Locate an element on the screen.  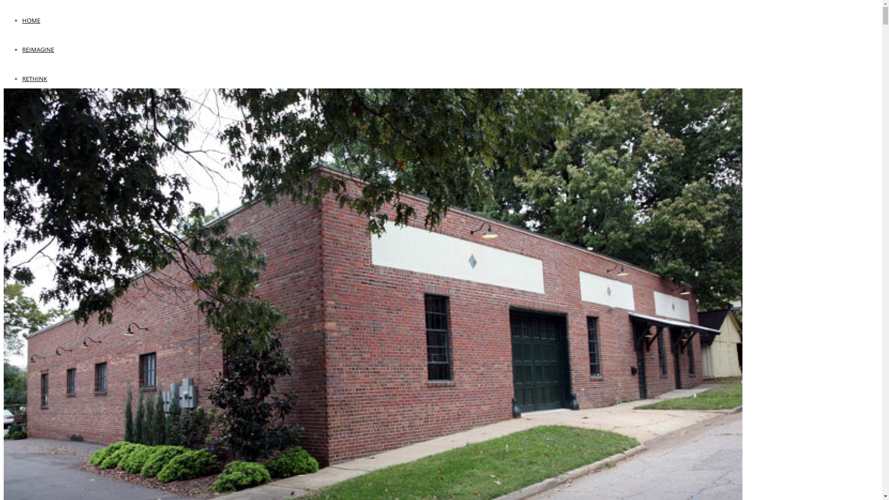
RESEARCH is located at coordinates (37, 283).